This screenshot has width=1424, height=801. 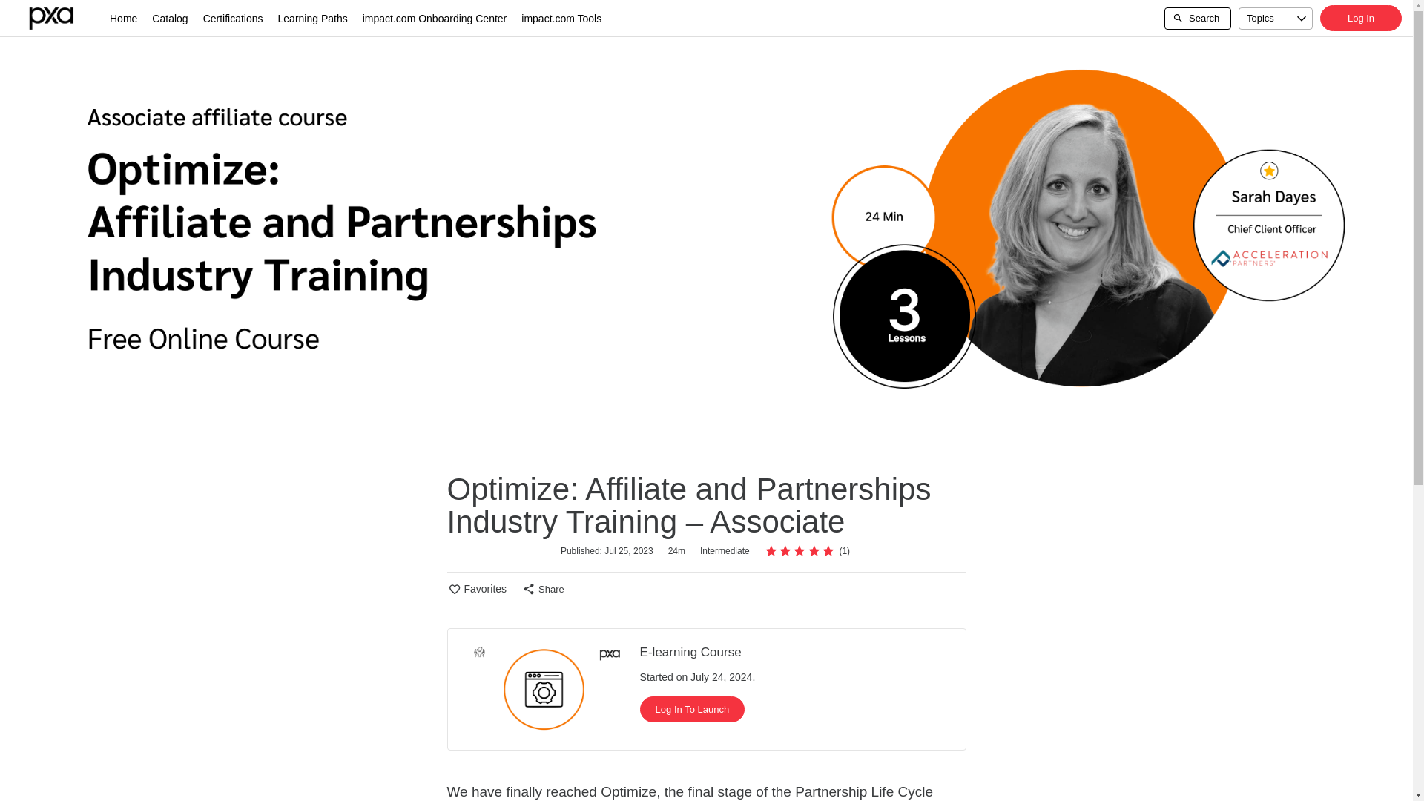 I want to click on Share, so click(x=550, y=589).